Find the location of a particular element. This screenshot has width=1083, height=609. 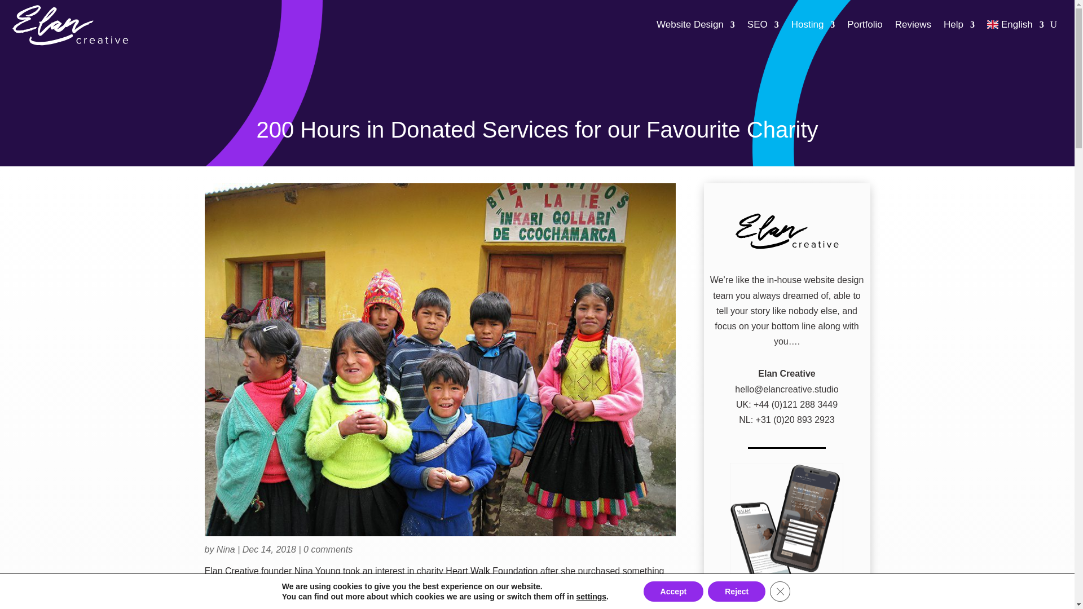

Website Design is located at coordinates (695, 25).